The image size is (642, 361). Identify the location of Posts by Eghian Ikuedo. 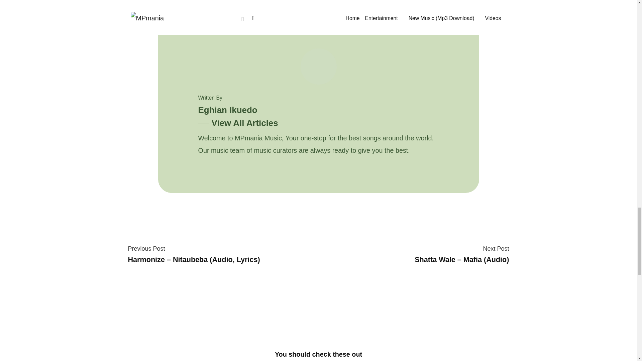
(227, 110).